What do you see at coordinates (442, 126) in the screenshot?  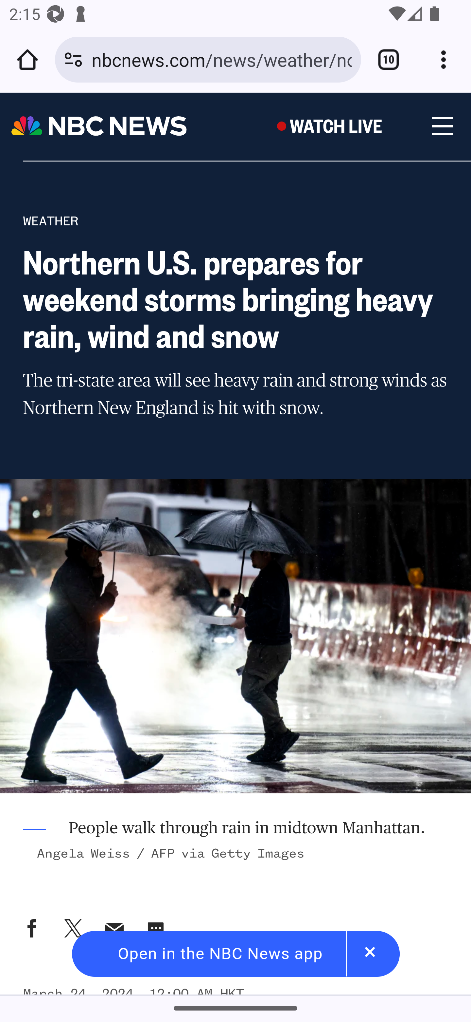 I see `news navigation and search` at bounding box center [442, 126].